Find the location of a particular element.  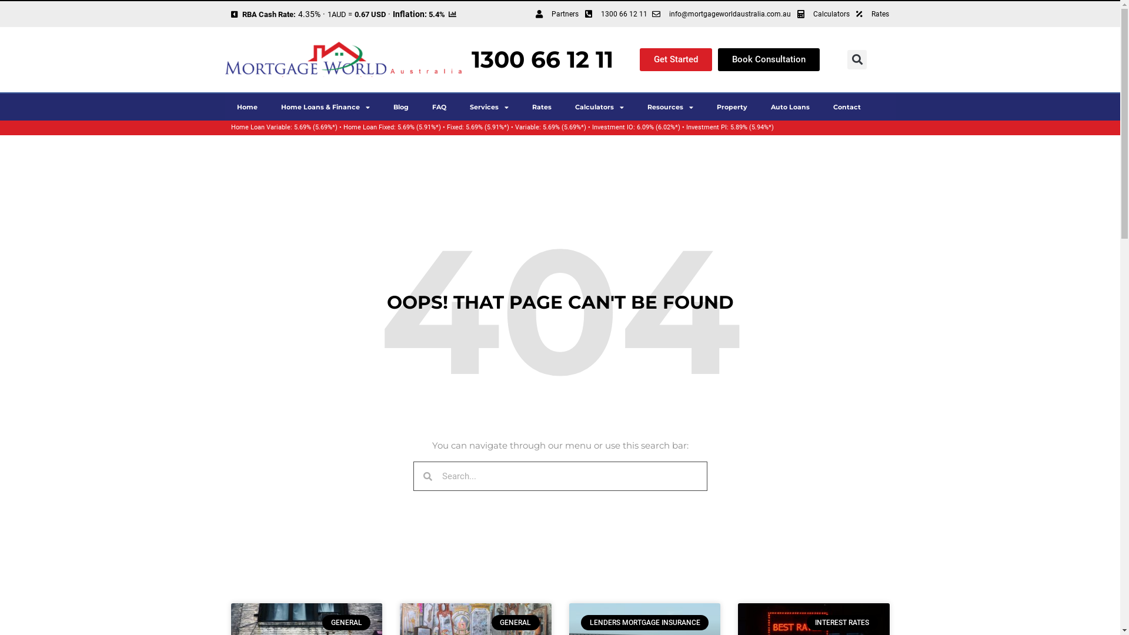

Resources is located at coordinates (670, 107).